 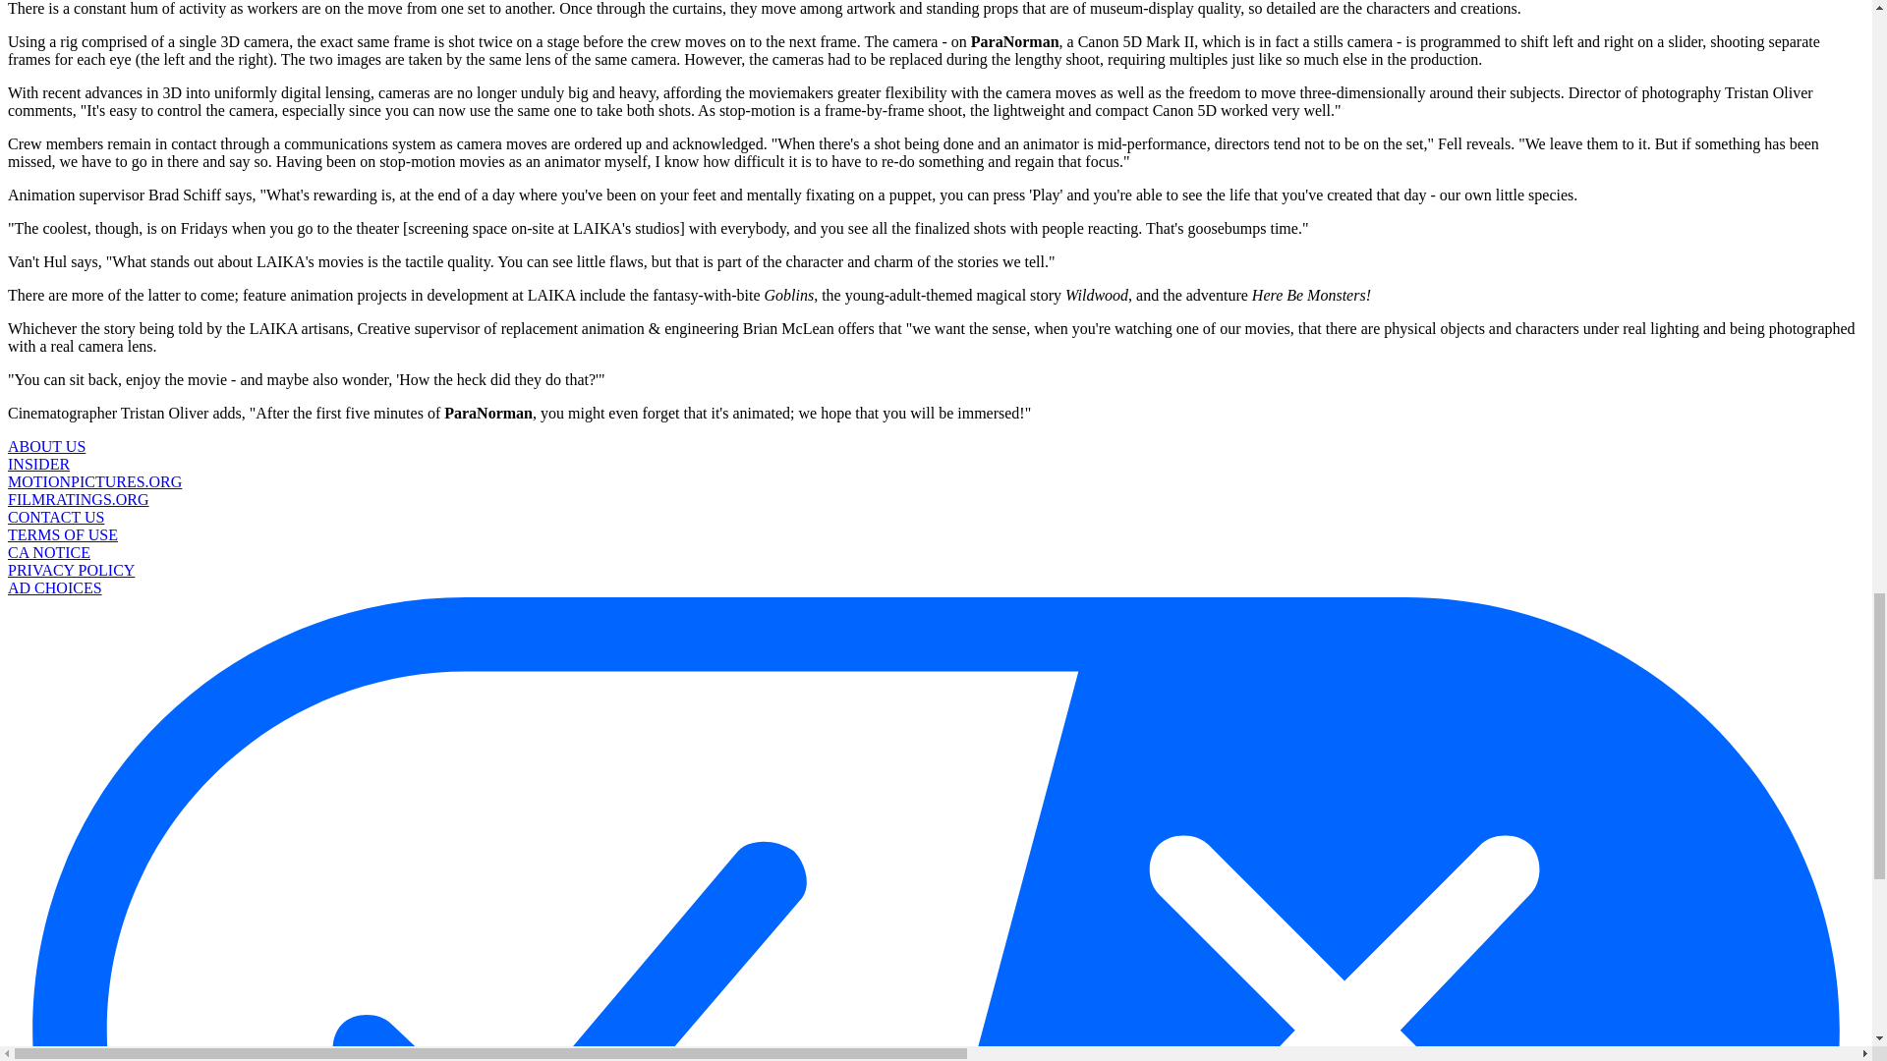 I want to click on CA NOTICE, so click(x=49, y=552).